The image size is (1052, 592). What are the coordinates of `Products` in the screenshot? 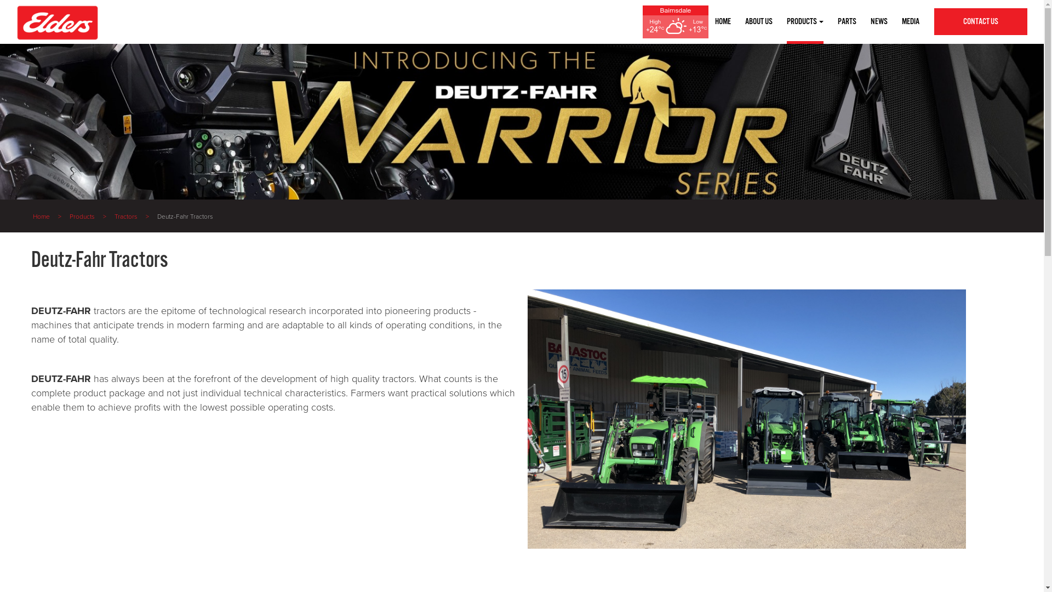 It's located at (87, 217).